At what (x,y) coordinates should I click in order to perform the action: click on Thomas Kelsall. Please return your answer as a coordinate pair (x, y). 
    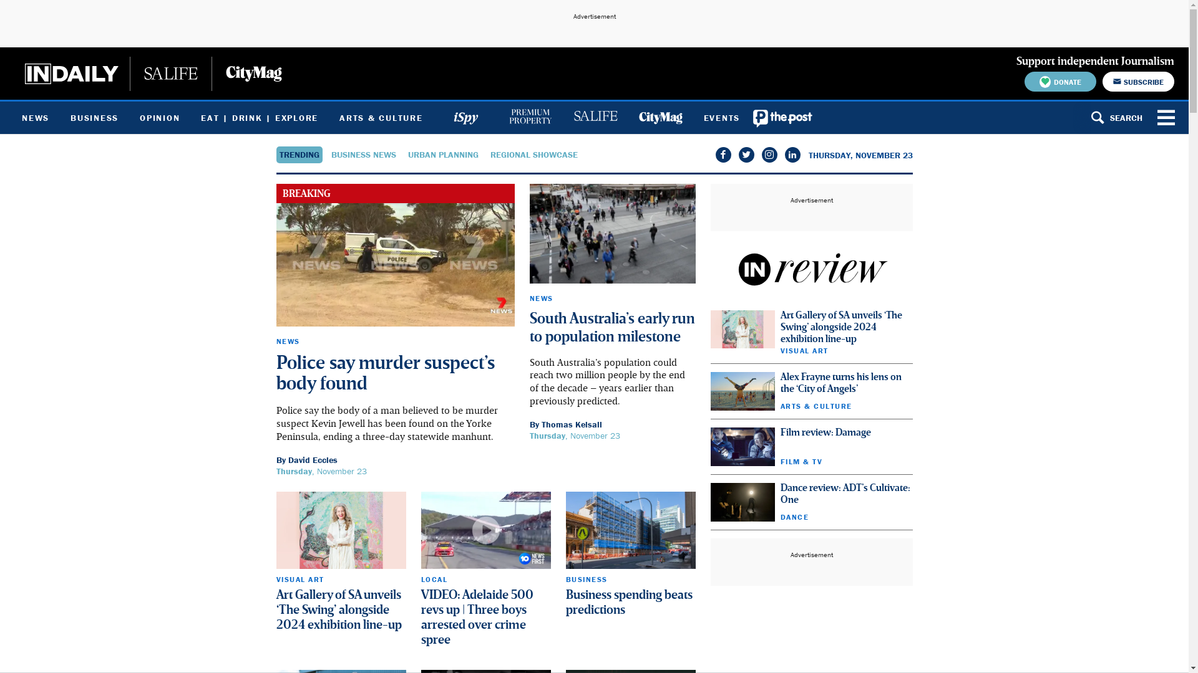
    Looking at the image, I should click on (572, 424).